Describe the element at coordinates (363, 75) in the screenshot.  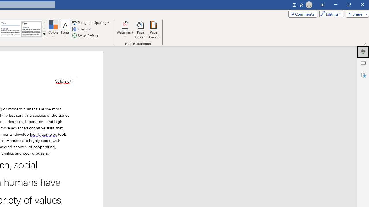
I see `Accessibility` at that location.